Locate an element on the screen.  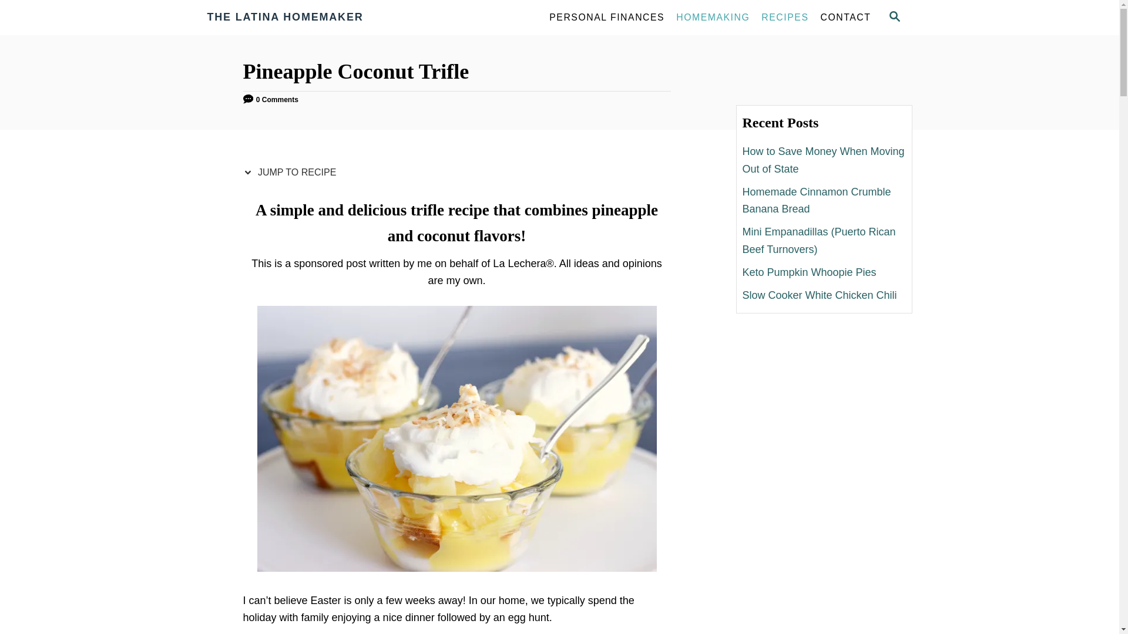
CONTACT is located at coordinates (846, 17).